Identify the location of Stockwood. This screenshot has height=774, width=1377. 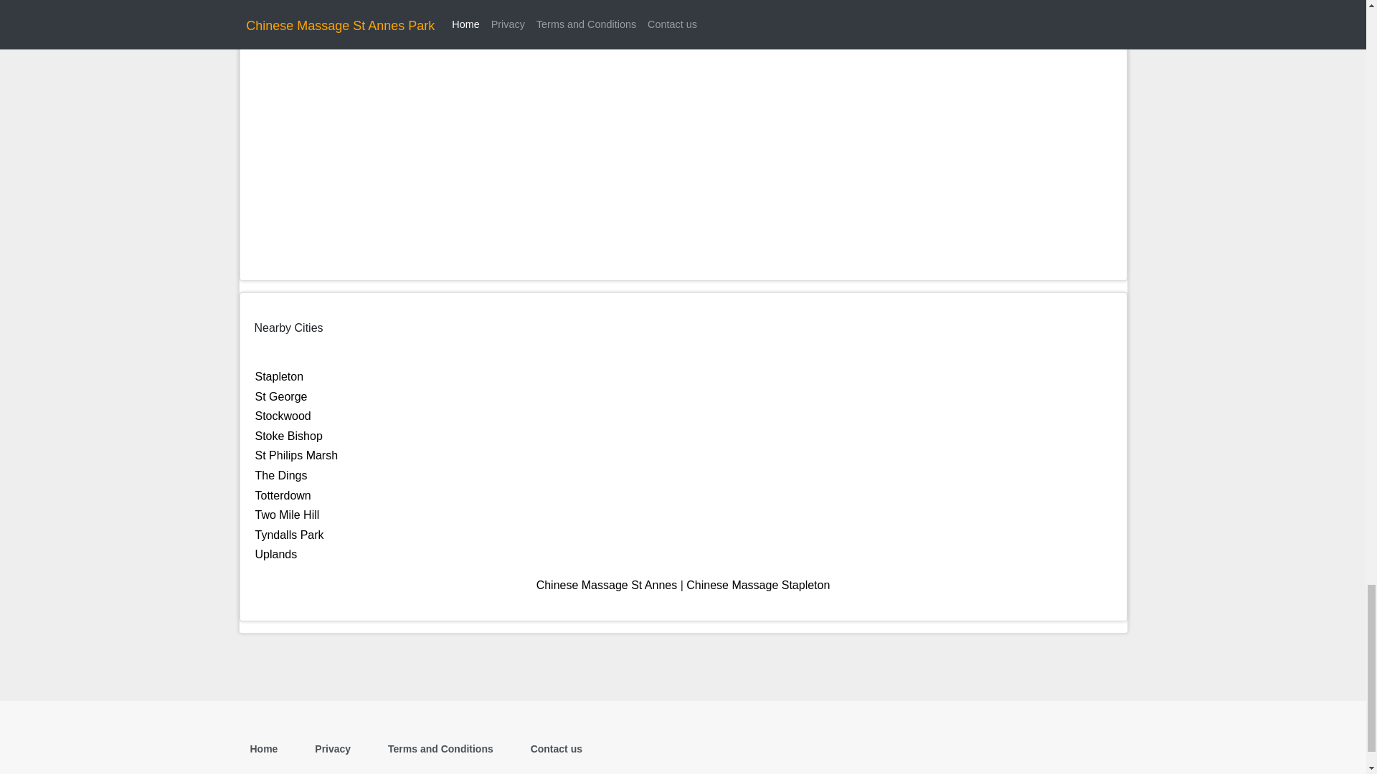
(283, 416).